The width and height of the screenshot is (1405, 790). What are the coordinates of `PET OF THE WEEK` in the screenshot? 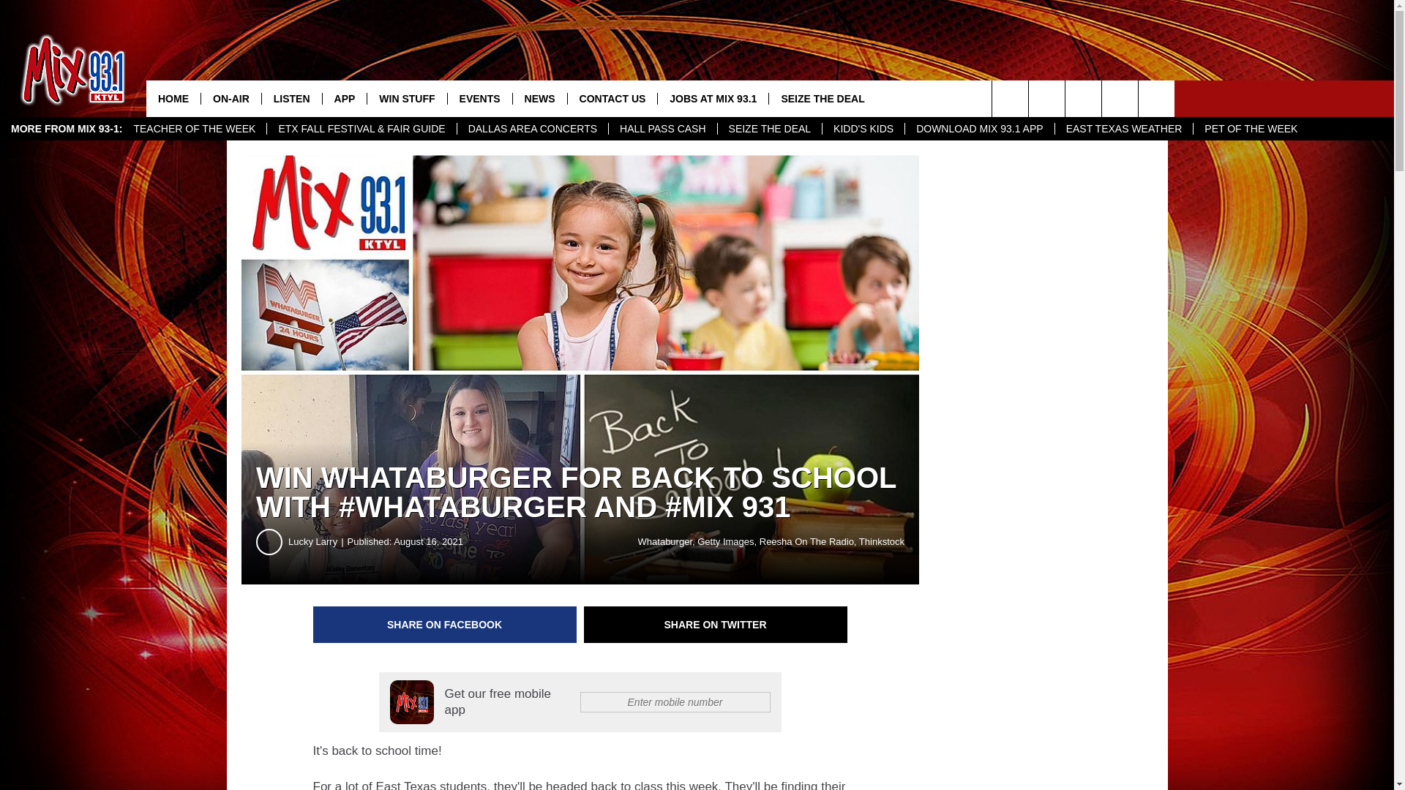 It's located at (1250, 129).